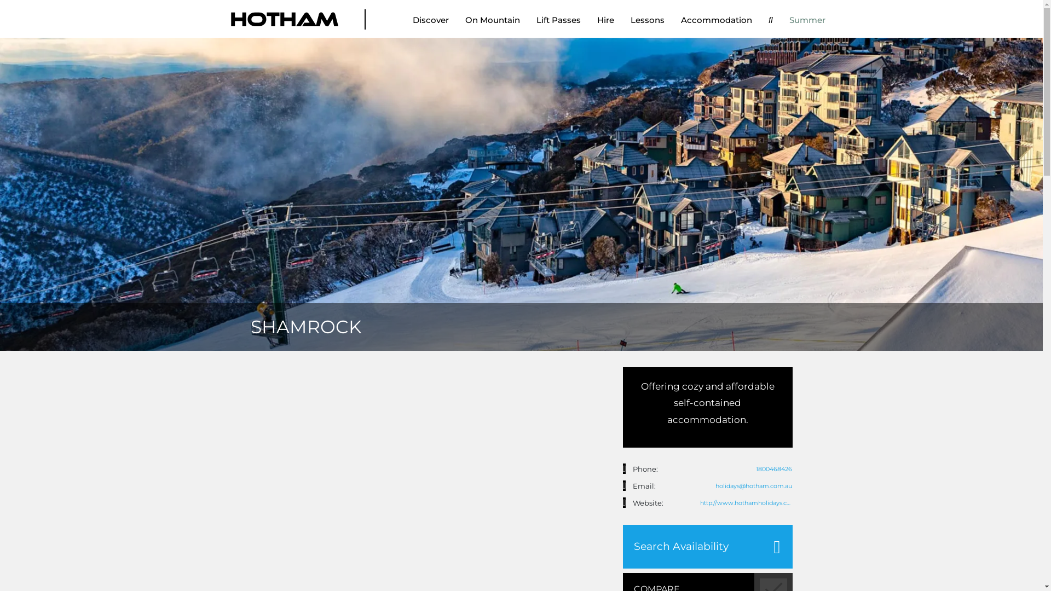 This screenshot has width=1051, height=591. I want to click on Summer, so click(807, 24).